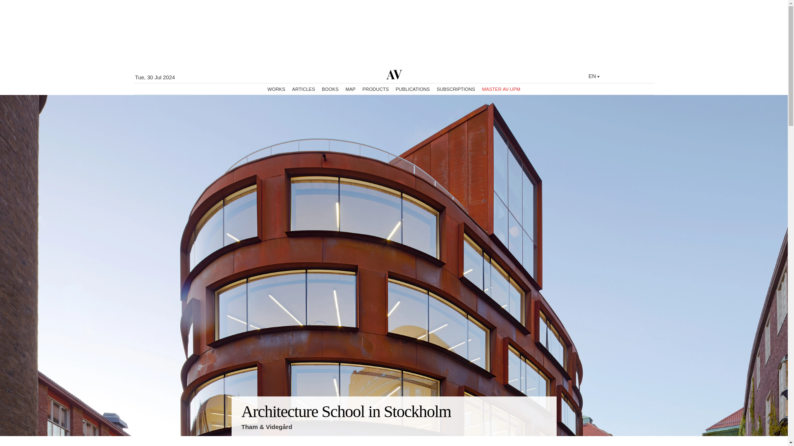 The height and width of the screenshot is (446, 794). Describe the element at coordinates (537, 434) in the screenshot. I see `Share this on Pinterest` at that location.